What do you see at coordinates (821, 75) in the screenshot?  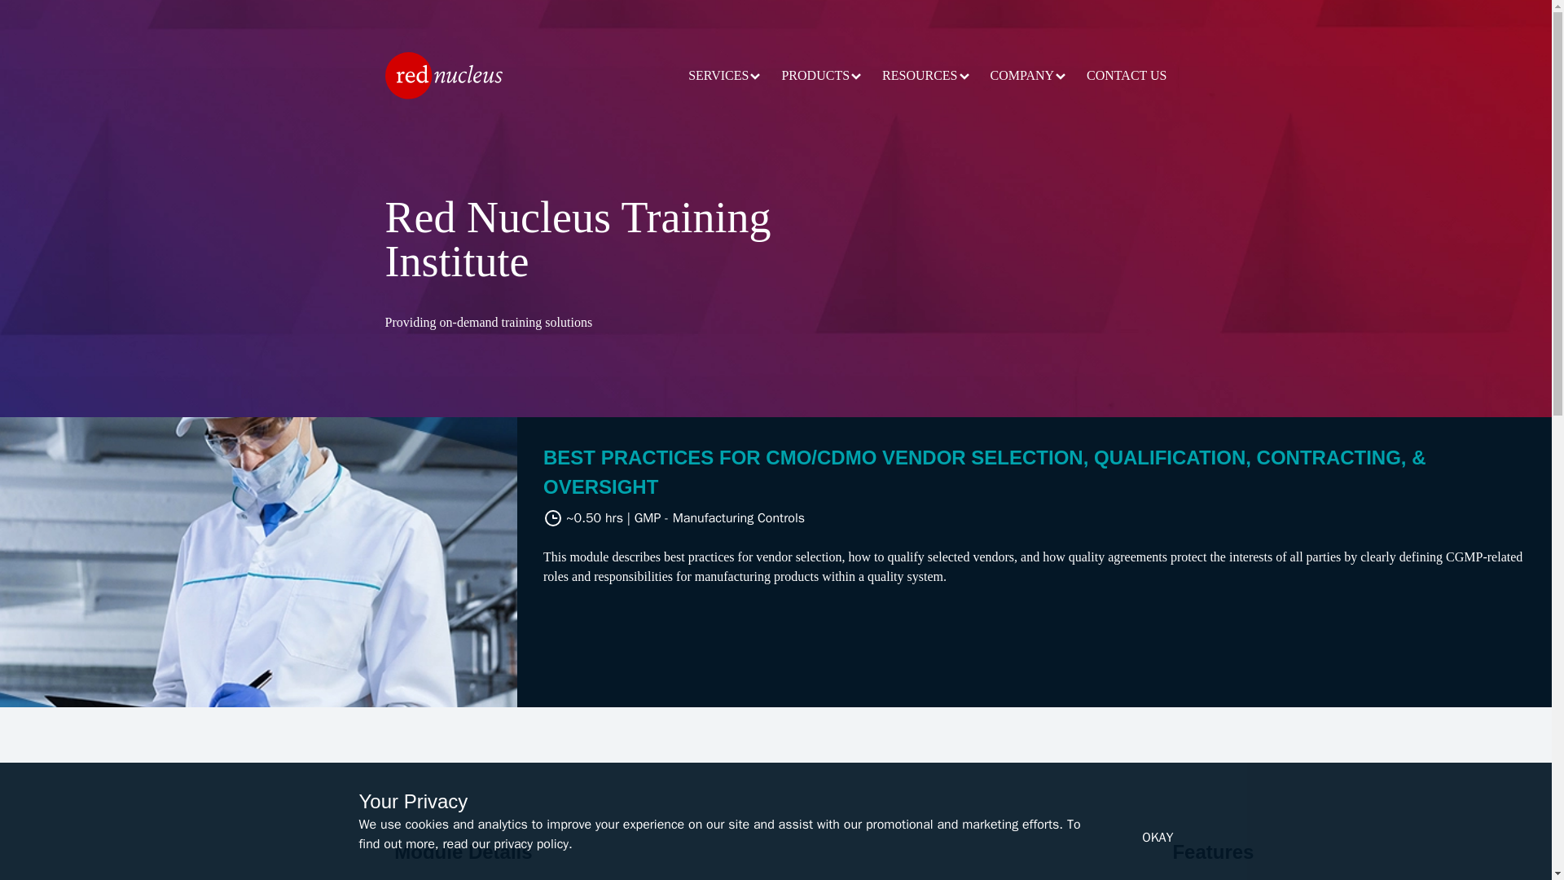 I see `PRODUCTS` at bounding box center [821, 75].